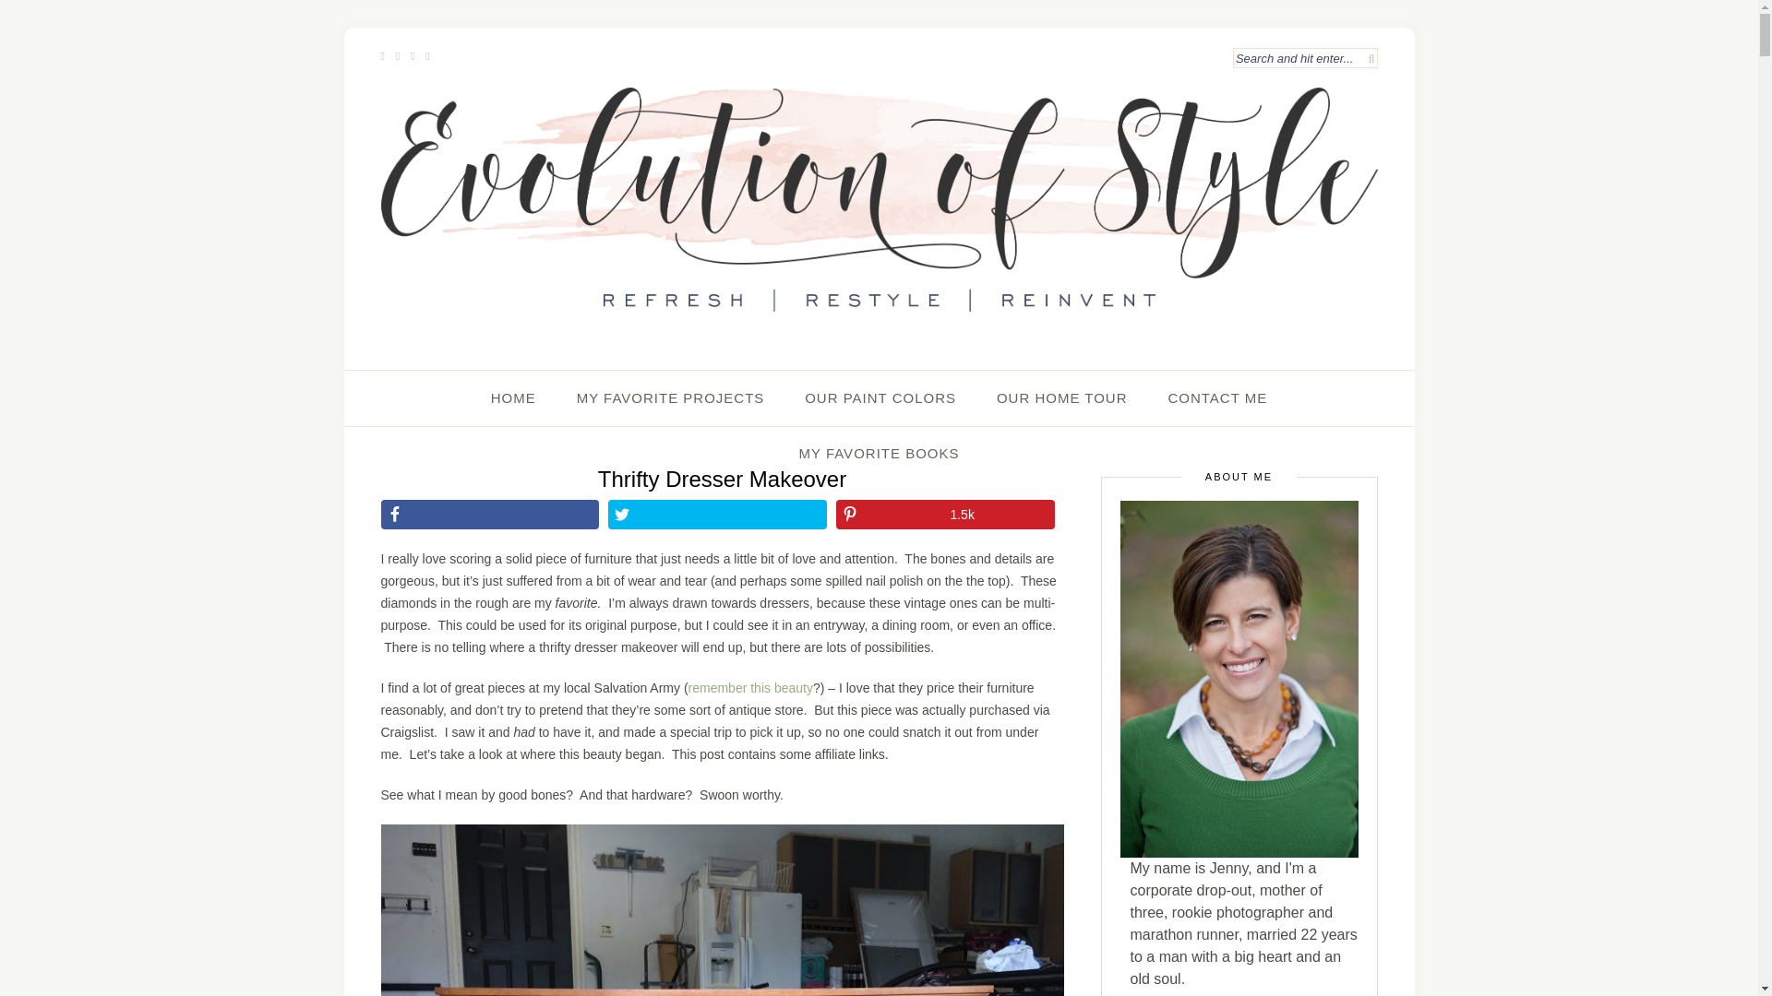 Image resolution: width=1772 pixels, height=996 pixels. Describe the element at coordinates (945, 515) in the screenshot. I see `Share on Pinterest` at that location.